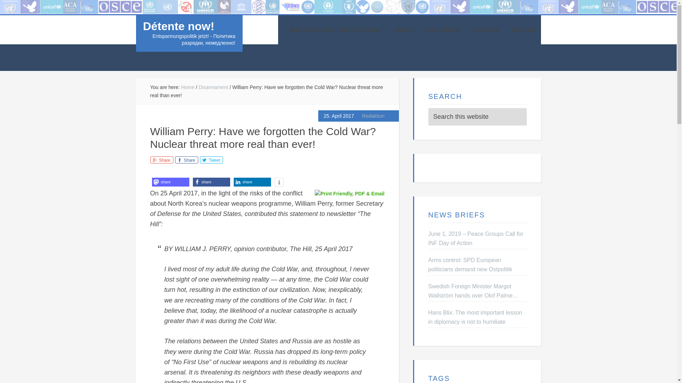 The height and width of the screenshot is (383, 682). Describe the element at coordinates (211, 182) in the screenshot. I see `share ` at that location.